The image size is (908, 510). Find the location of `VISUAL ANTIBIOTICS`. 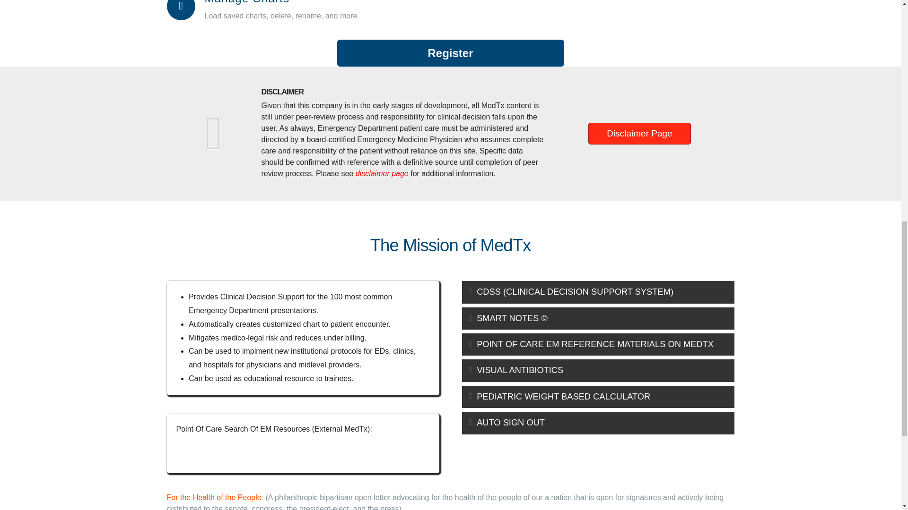

VISUAL ANTIBIOTICS is located at coordinates (597, 370).